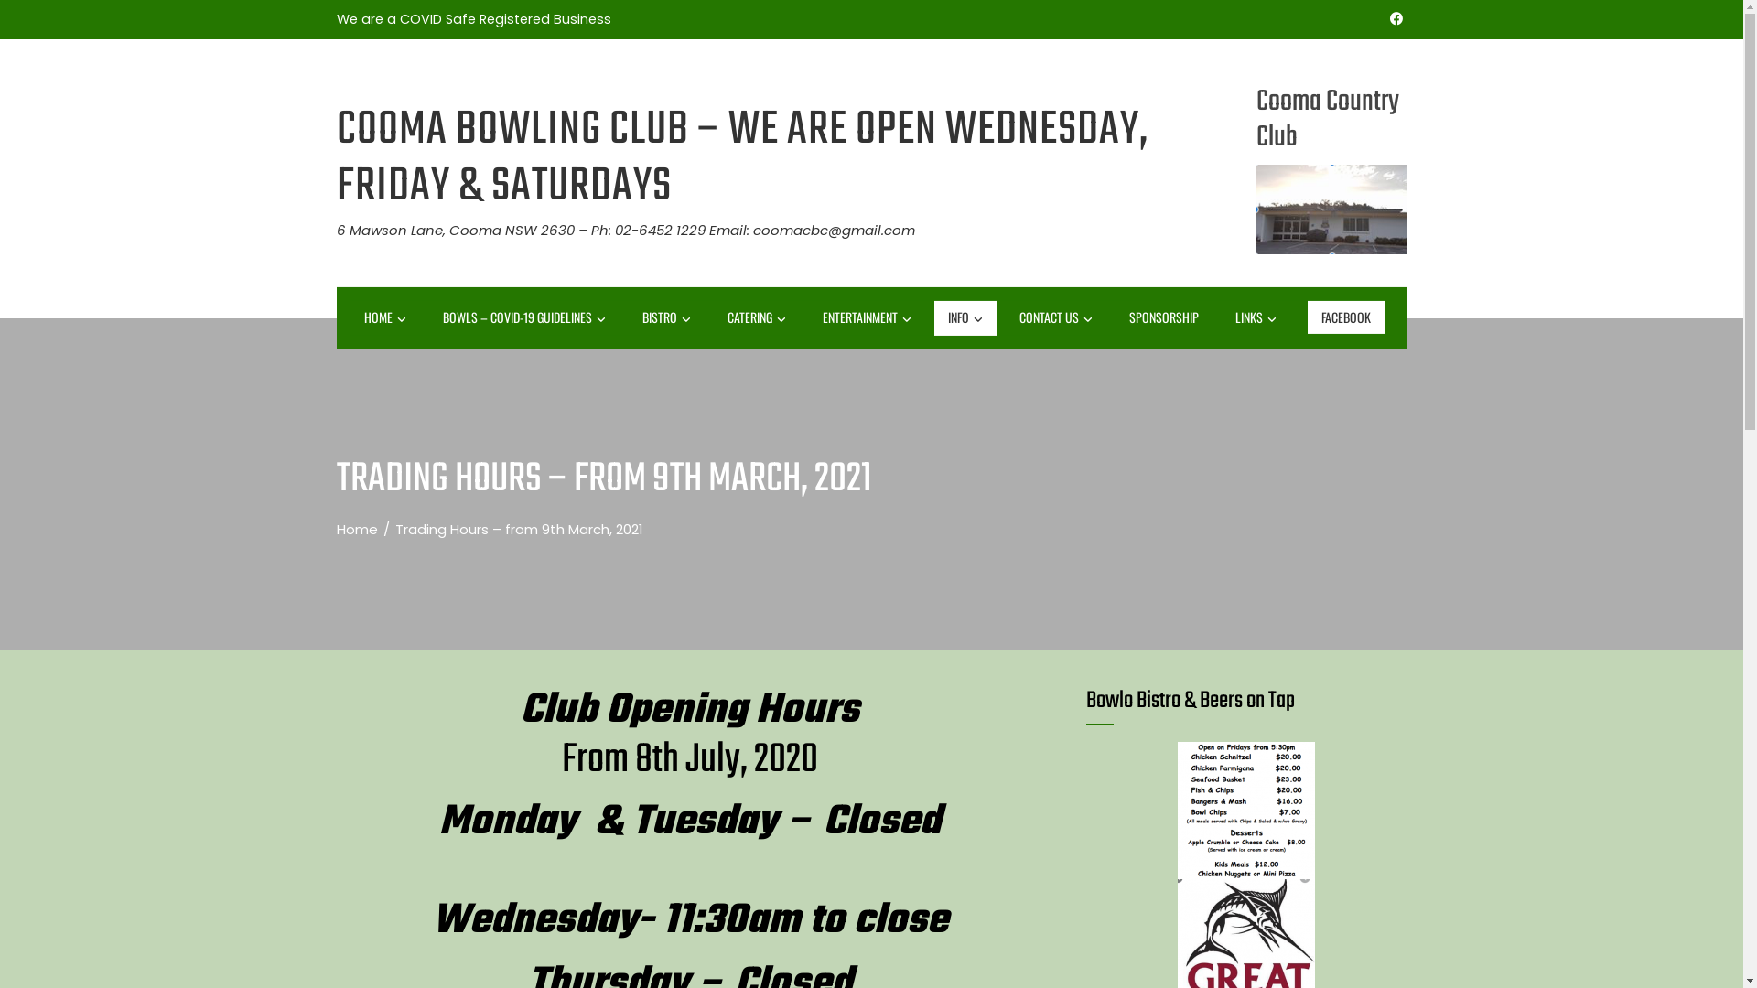  What do you see at coordinates (666, 318) in the screenshot?
I see `BISTRO` at bounding box center [666, 318].